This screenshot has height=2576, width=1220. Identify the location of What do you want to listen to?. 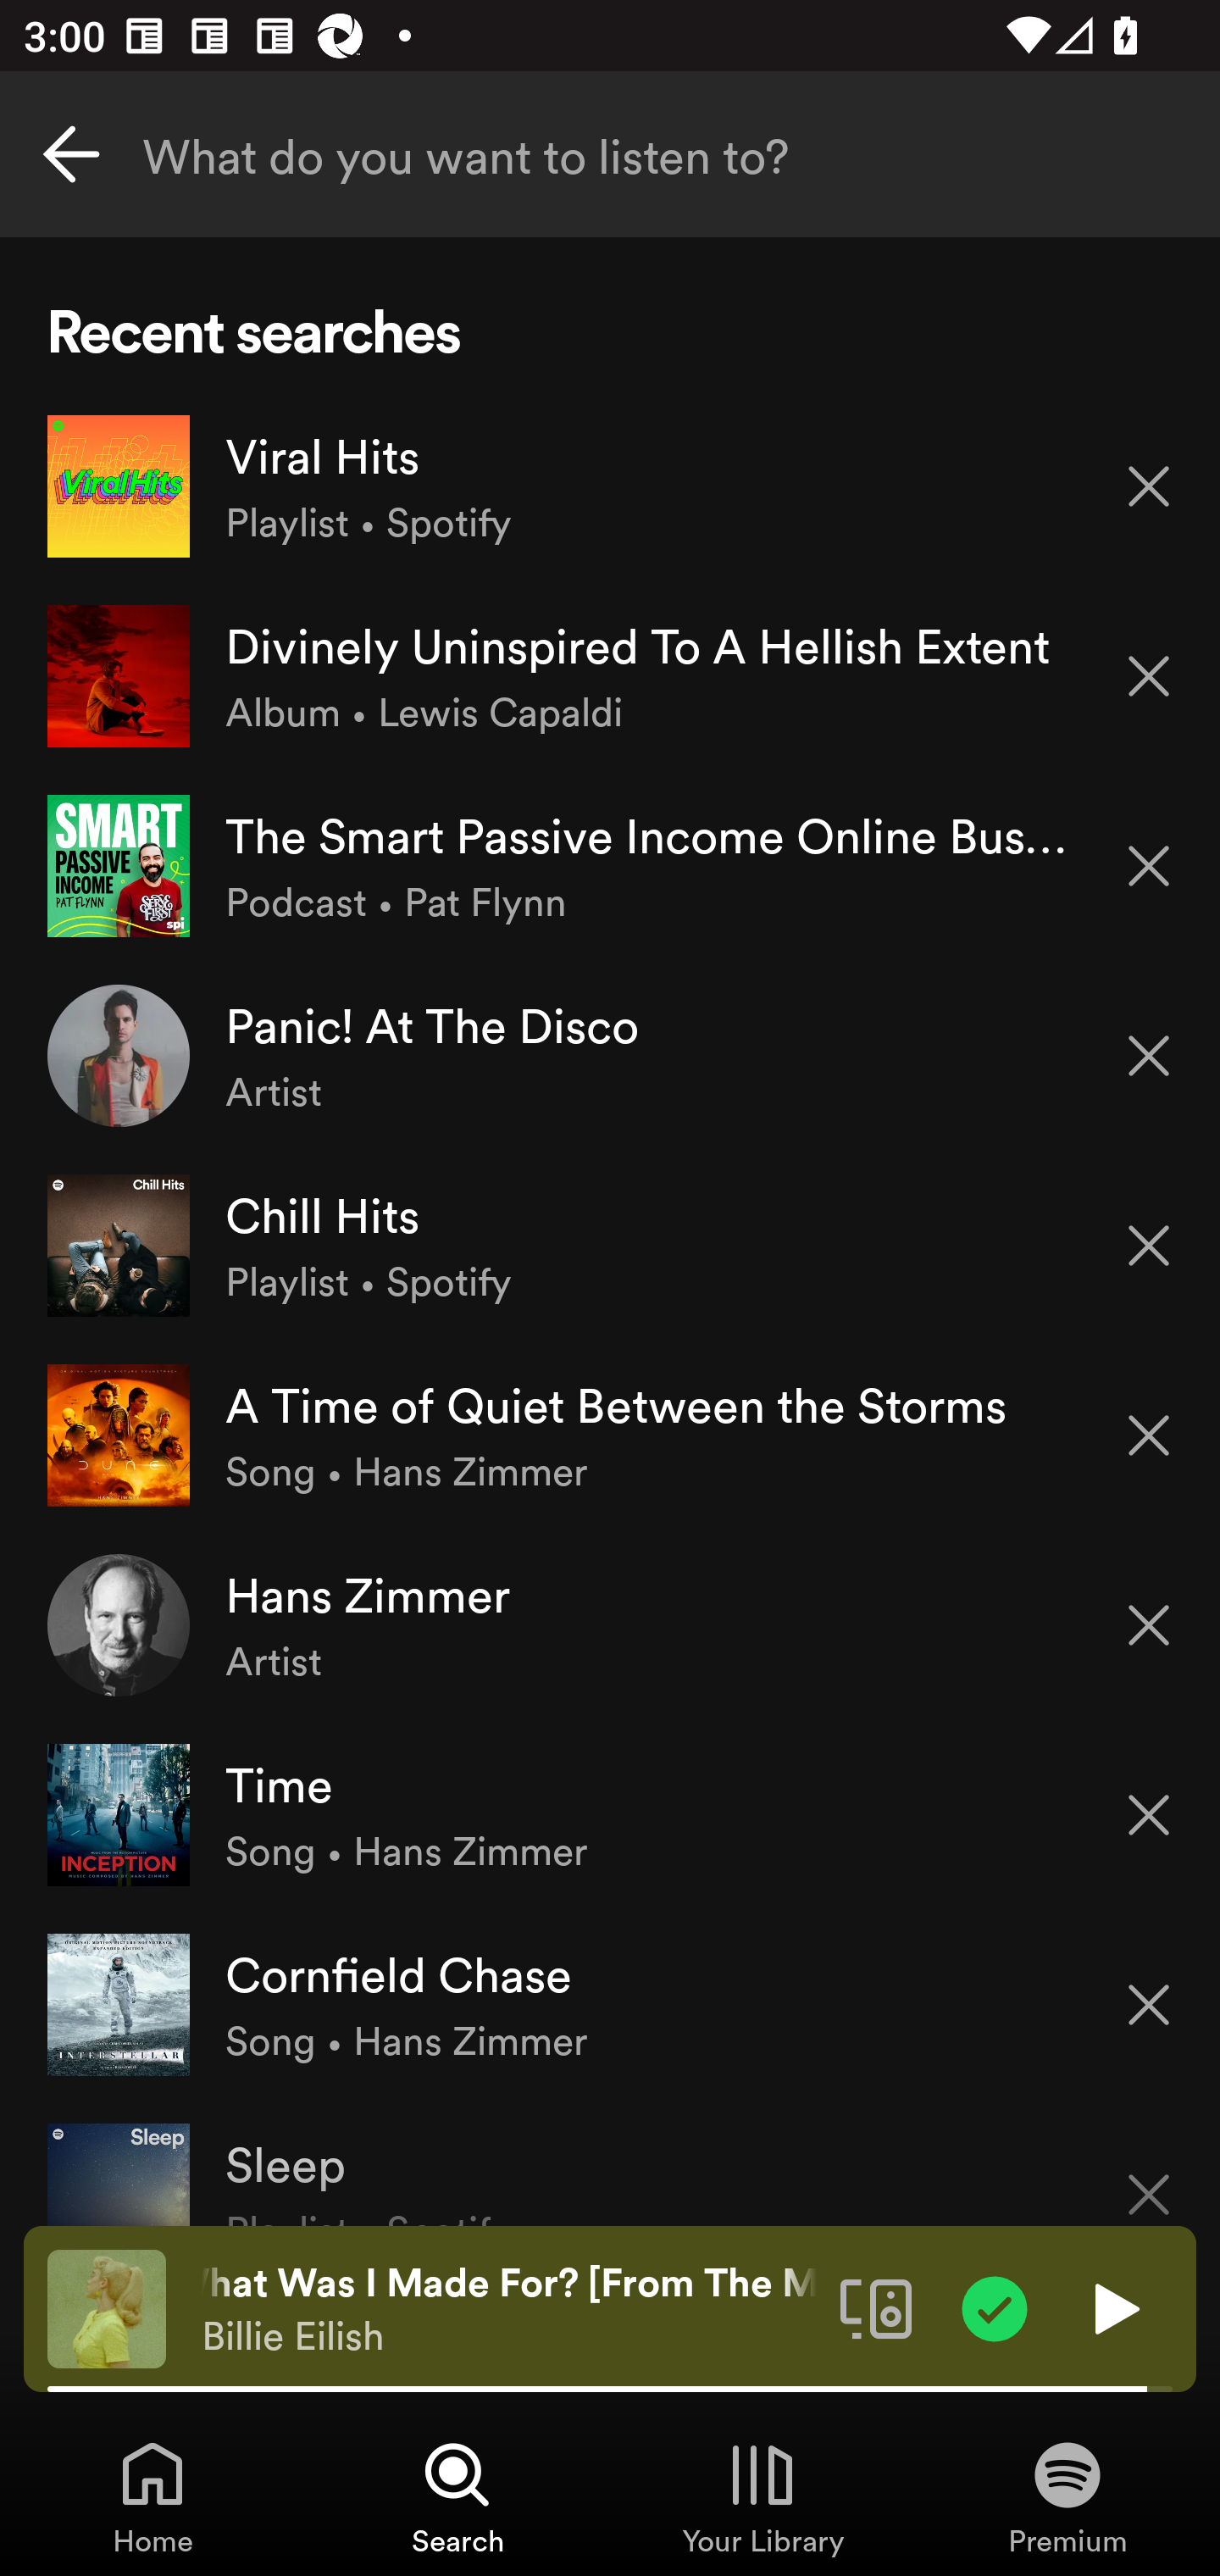
(610, 154).